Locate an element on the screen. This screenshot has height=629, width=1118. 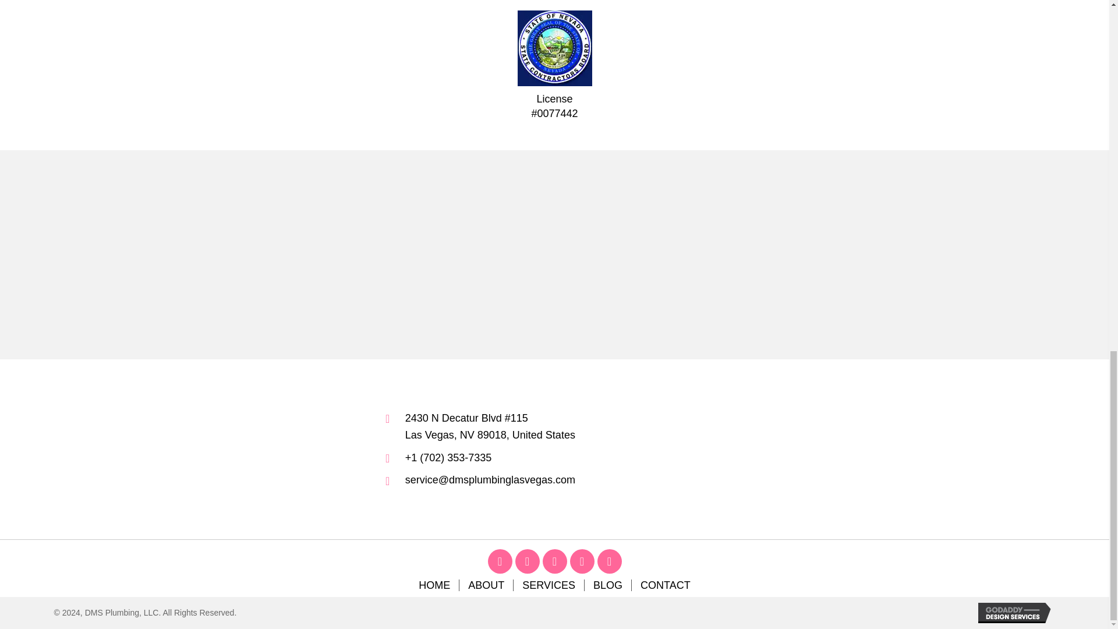
DMS Plumbing, LLC. is located at coordinates (162, 255).